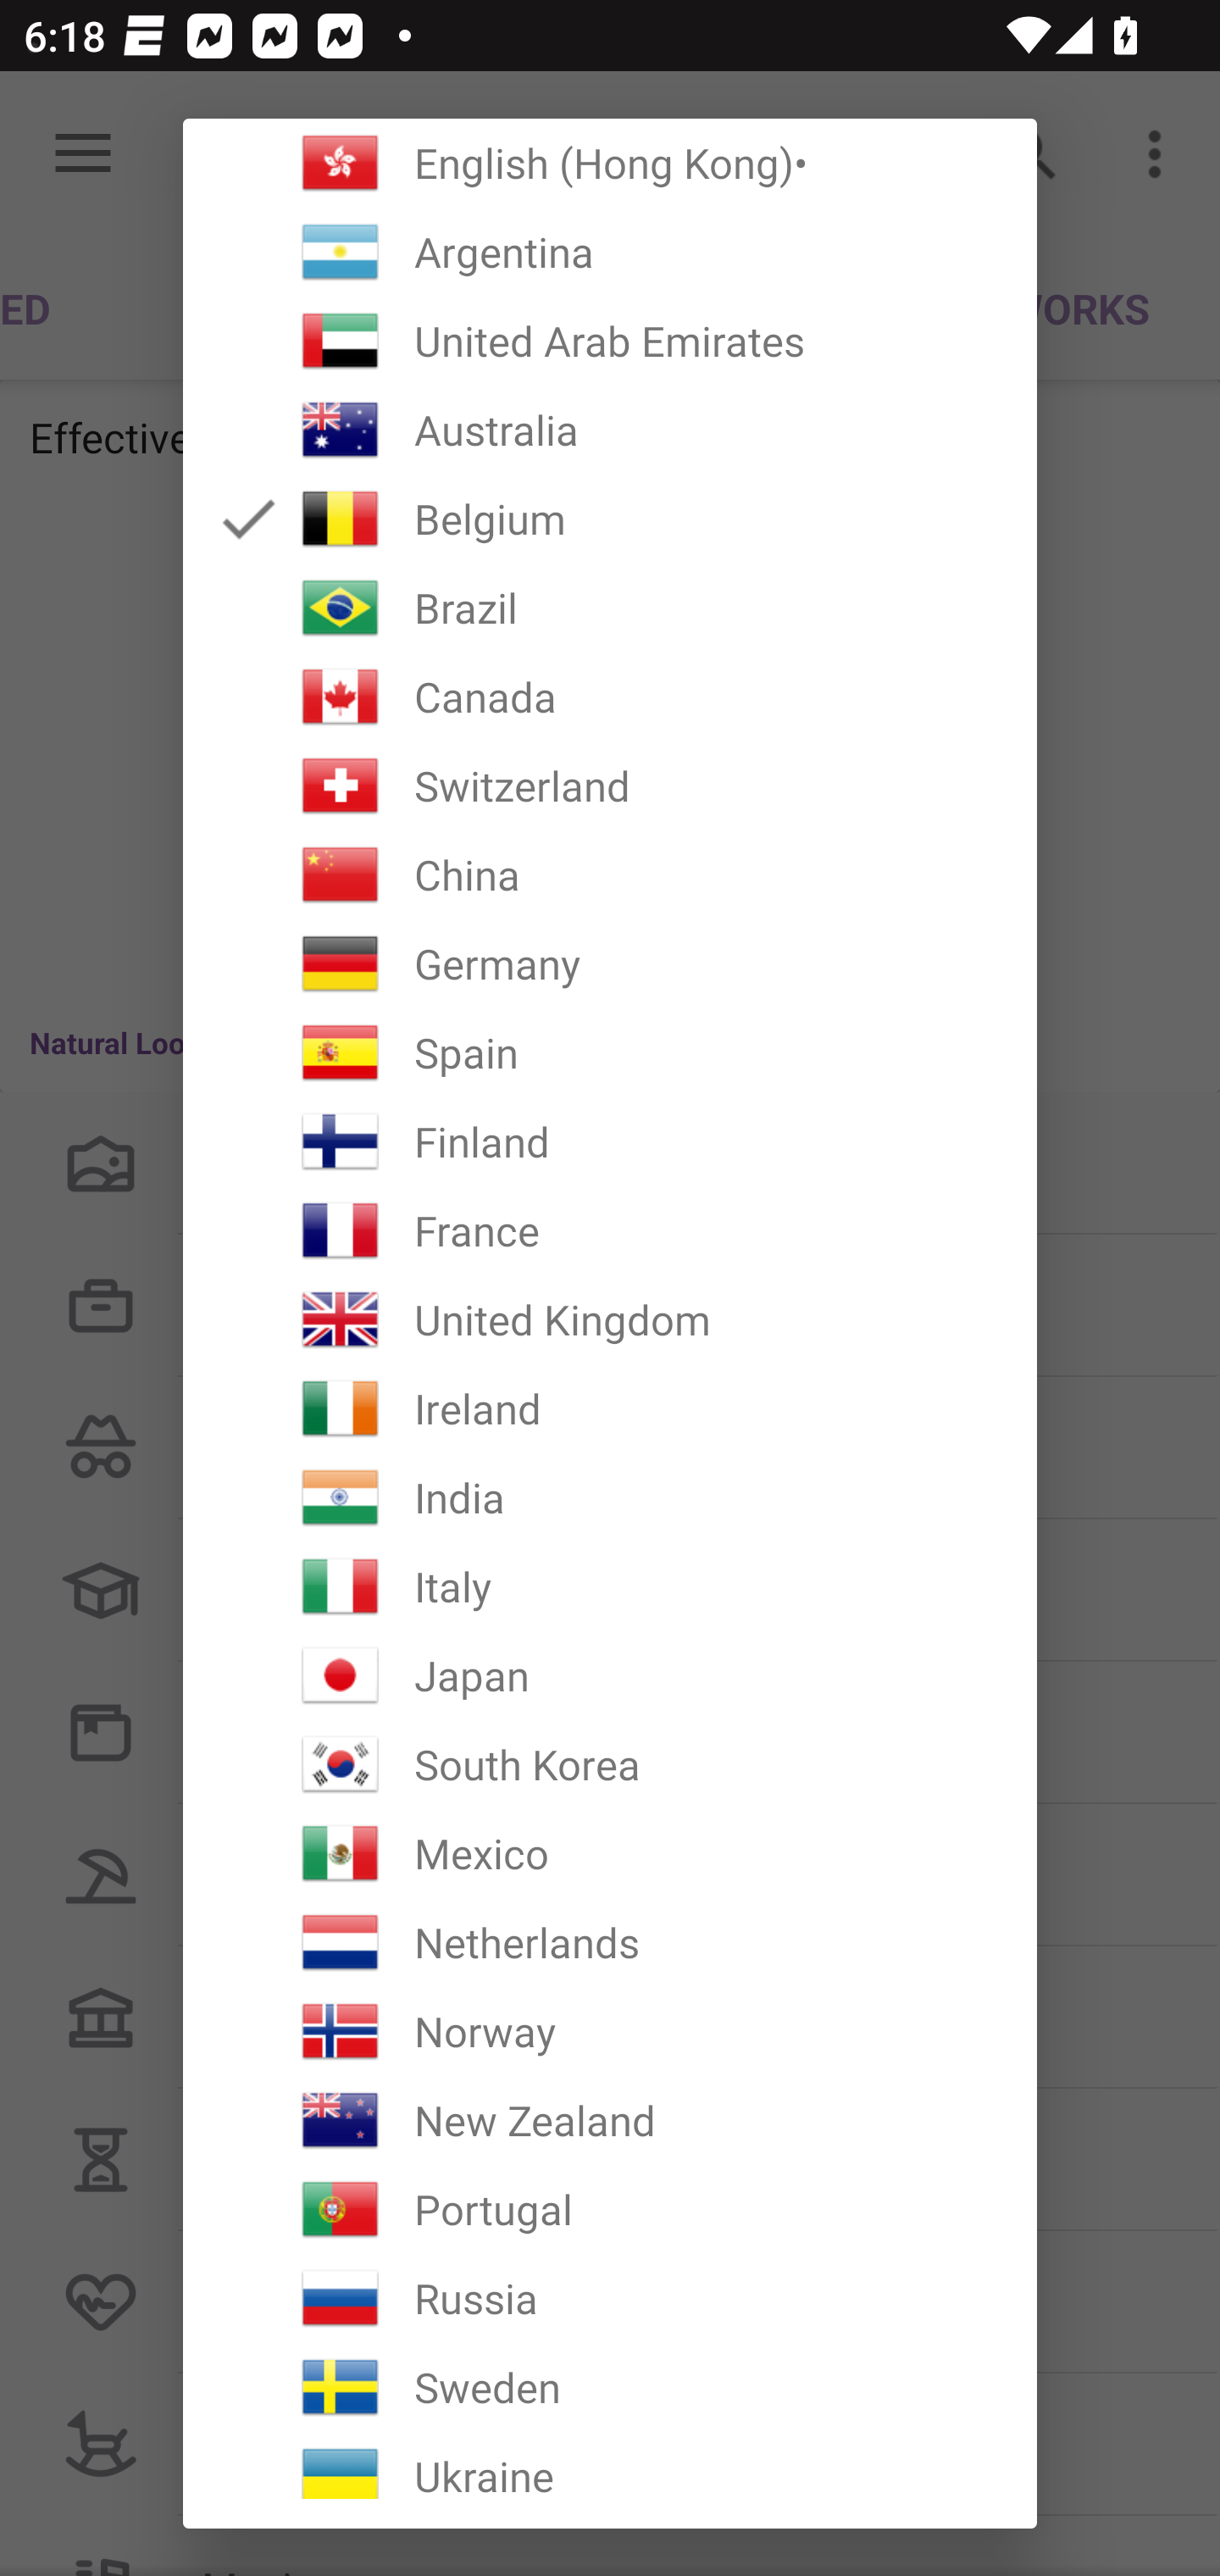 Image resolution: width=1220 pixels, height=2576 pixels. Describe the element at coordinates (610, 785) in the screenshot. I see `Switzerland` at that location.